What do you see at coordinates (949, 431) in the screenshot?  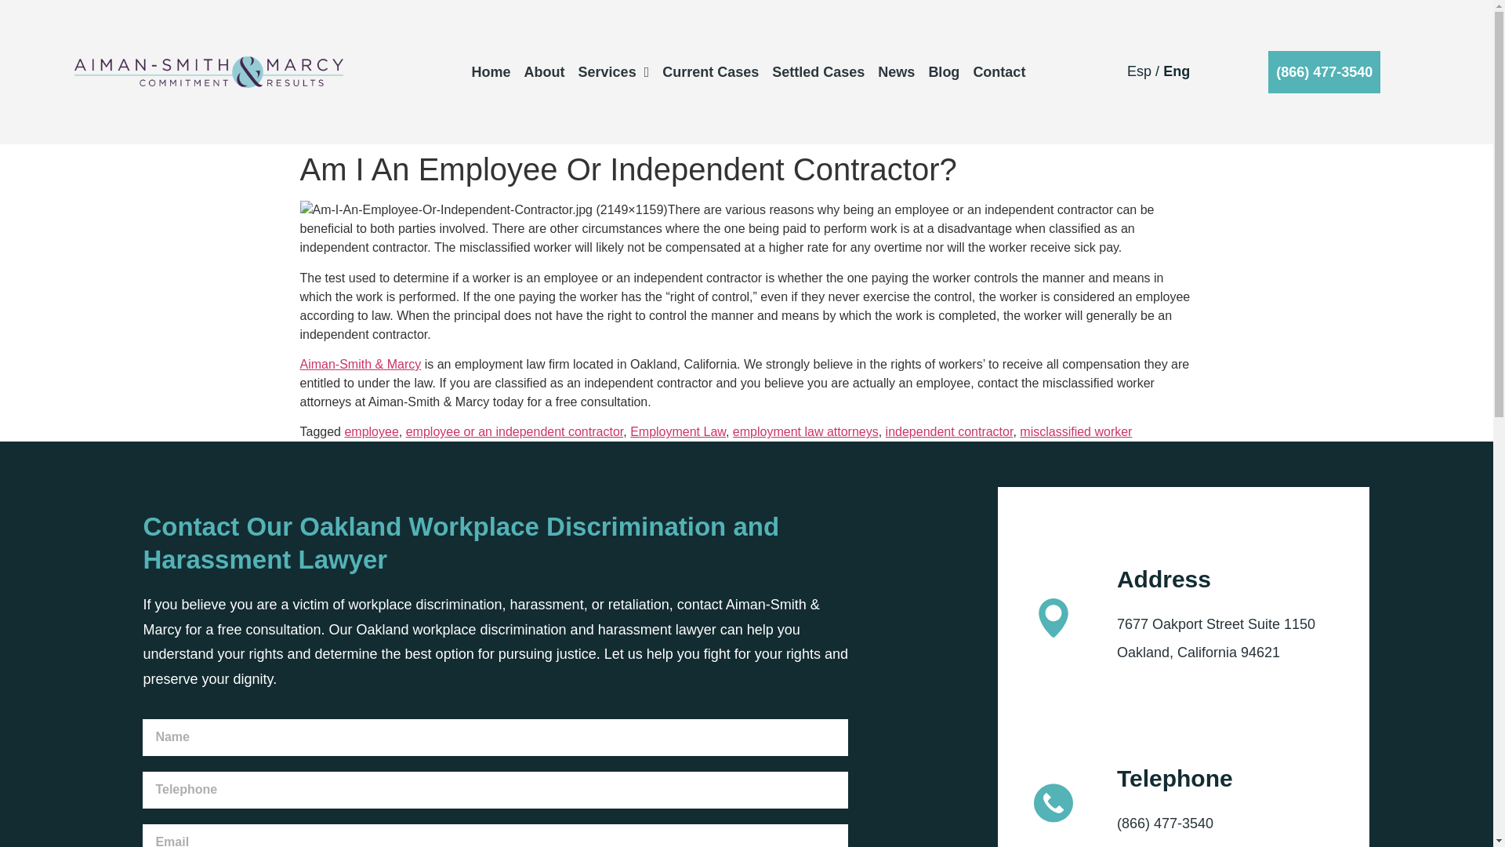 I see `independent contractor` at bounding box center [949, 431].